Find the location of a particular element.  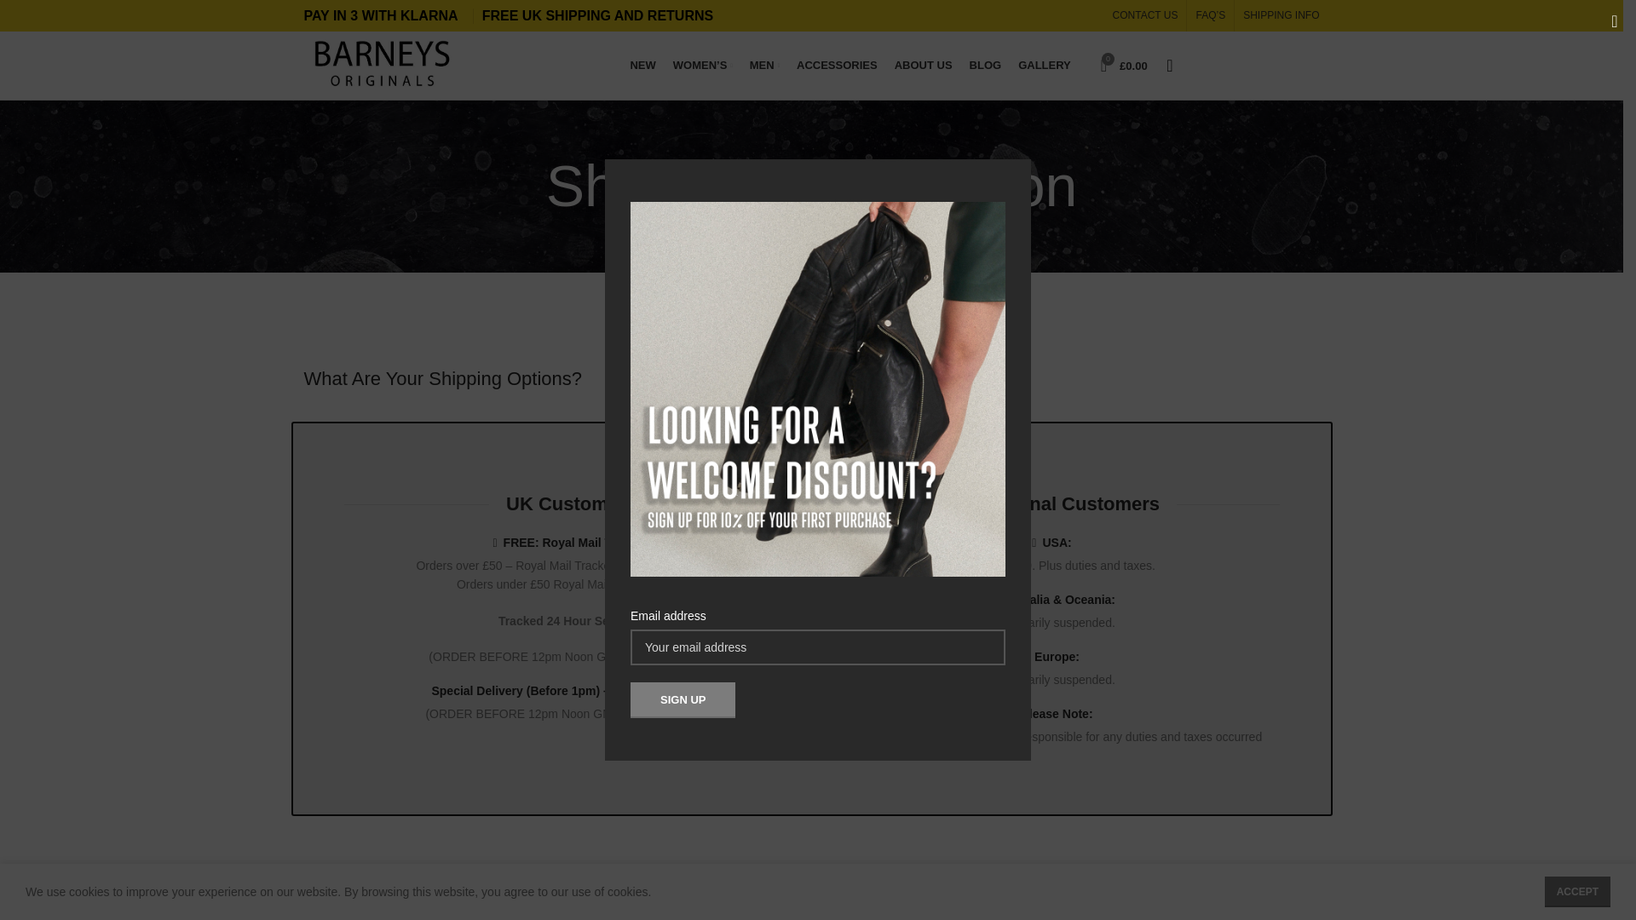

Your email address is located at coordinates (818, 647).